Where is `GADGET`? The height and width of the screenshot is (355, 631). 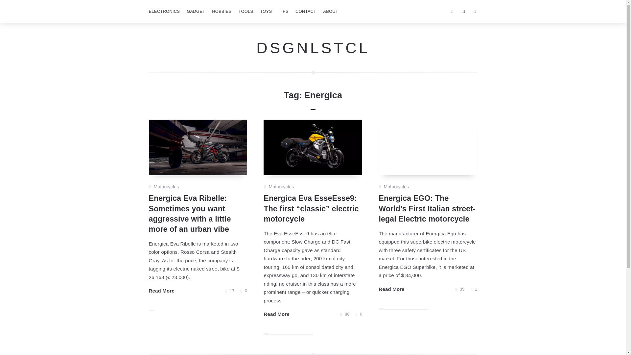 GADGET is located at coordinates (196, 12).